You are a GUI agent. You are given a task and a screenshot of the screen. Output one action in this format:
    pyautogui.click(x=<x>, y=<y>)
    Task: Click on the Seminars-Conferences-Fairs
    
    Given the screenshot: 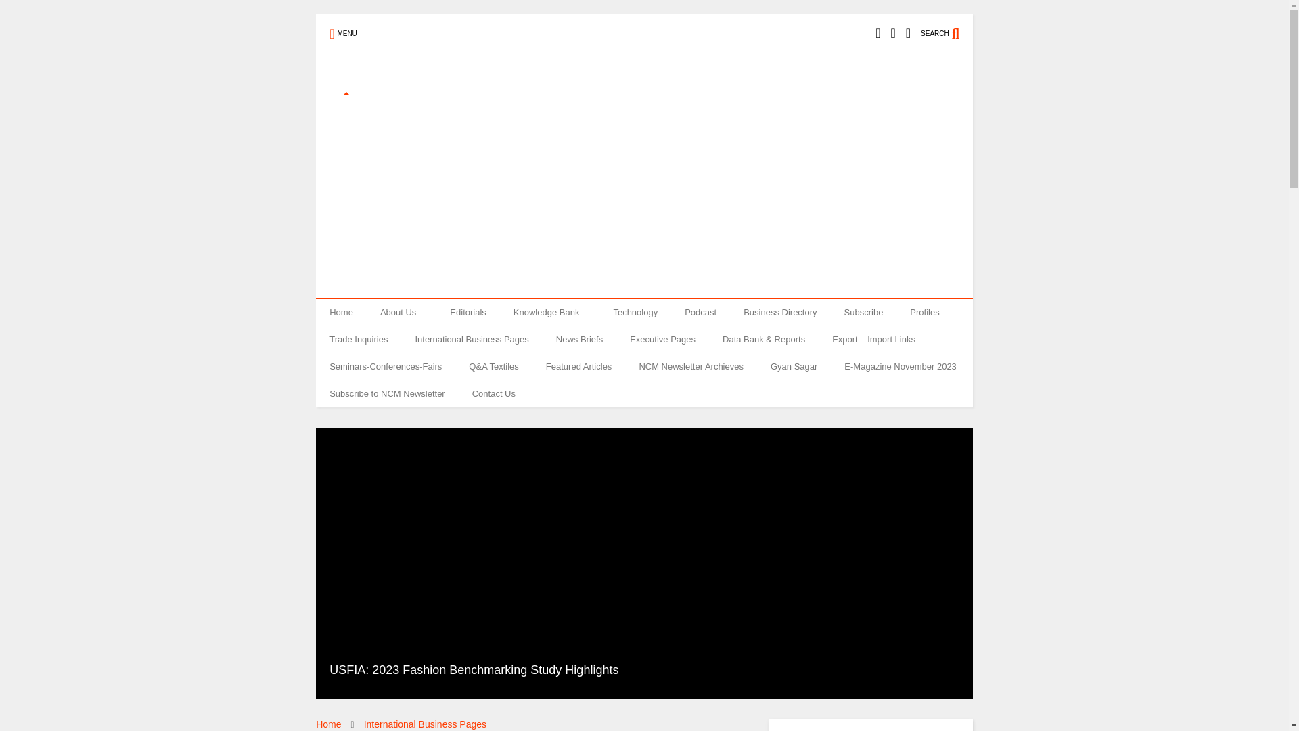 What is the action you would take?
    pyautogui.click(x=386, y=366)
    